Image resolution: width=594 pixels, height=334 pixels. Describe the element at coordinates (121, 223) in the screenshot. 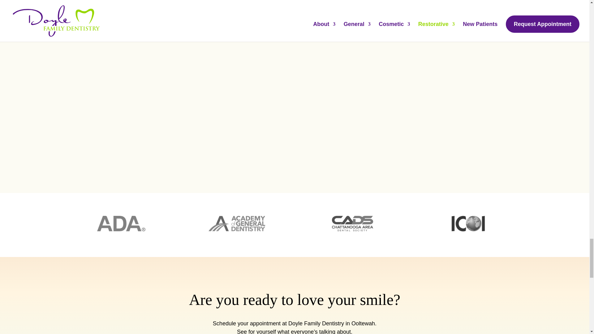

I see `ada-logo` at that location.